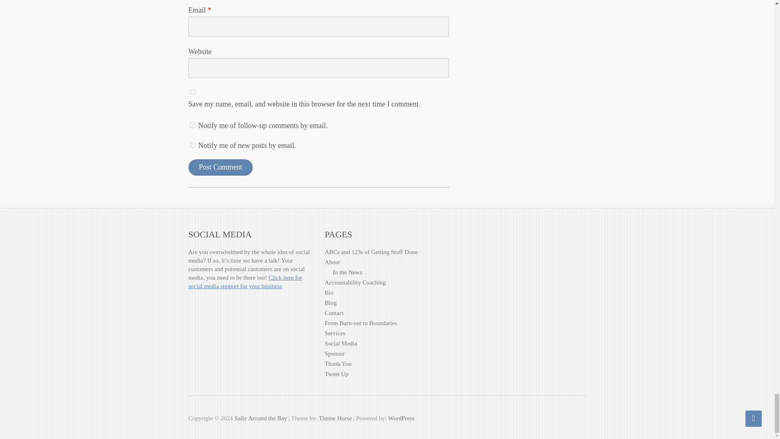 This screenshot has height=439, width=780. What do you see at coordinates (193, 125) in the screenshot?
I see `subscribe` at bounding box center [193, 125].